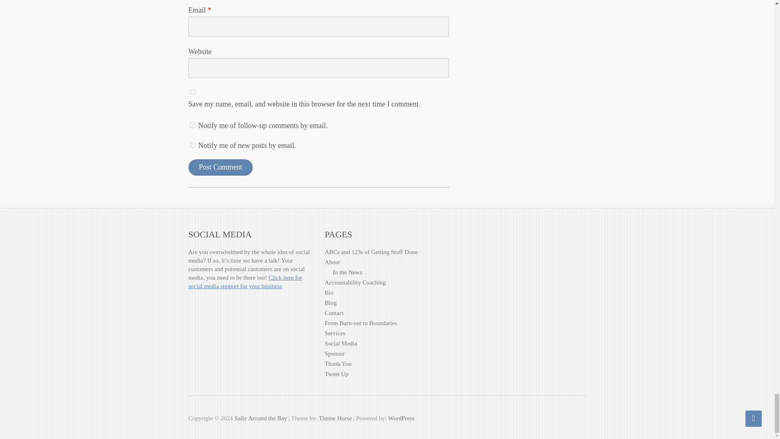 This screenshot has height=439, width=780. What do you see at coordinates (193, 125) in the screenshot?
I see `subscribe` at bounding box center [193, 125].